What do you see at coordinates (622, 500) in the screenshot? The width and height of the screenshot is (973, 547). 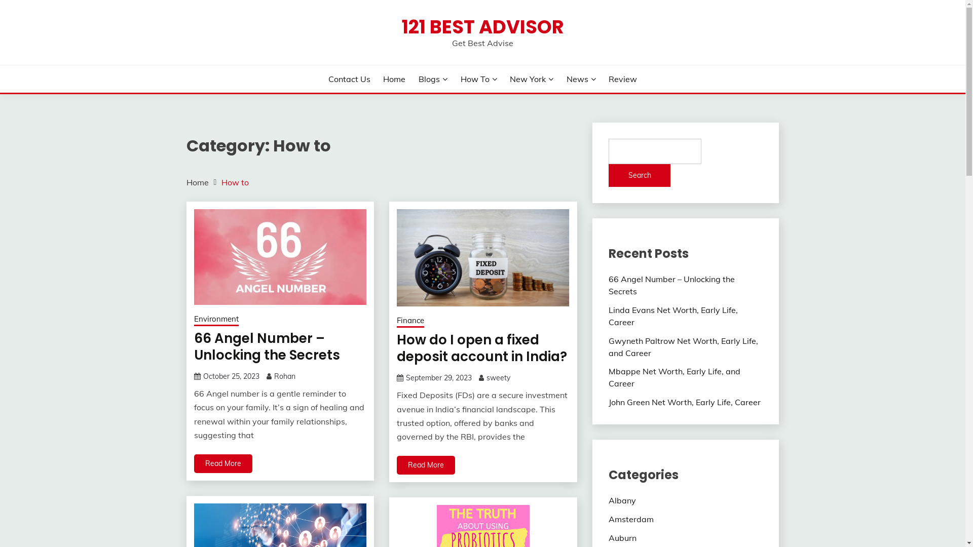 I see `Albany` at bounding box center [622, 500].